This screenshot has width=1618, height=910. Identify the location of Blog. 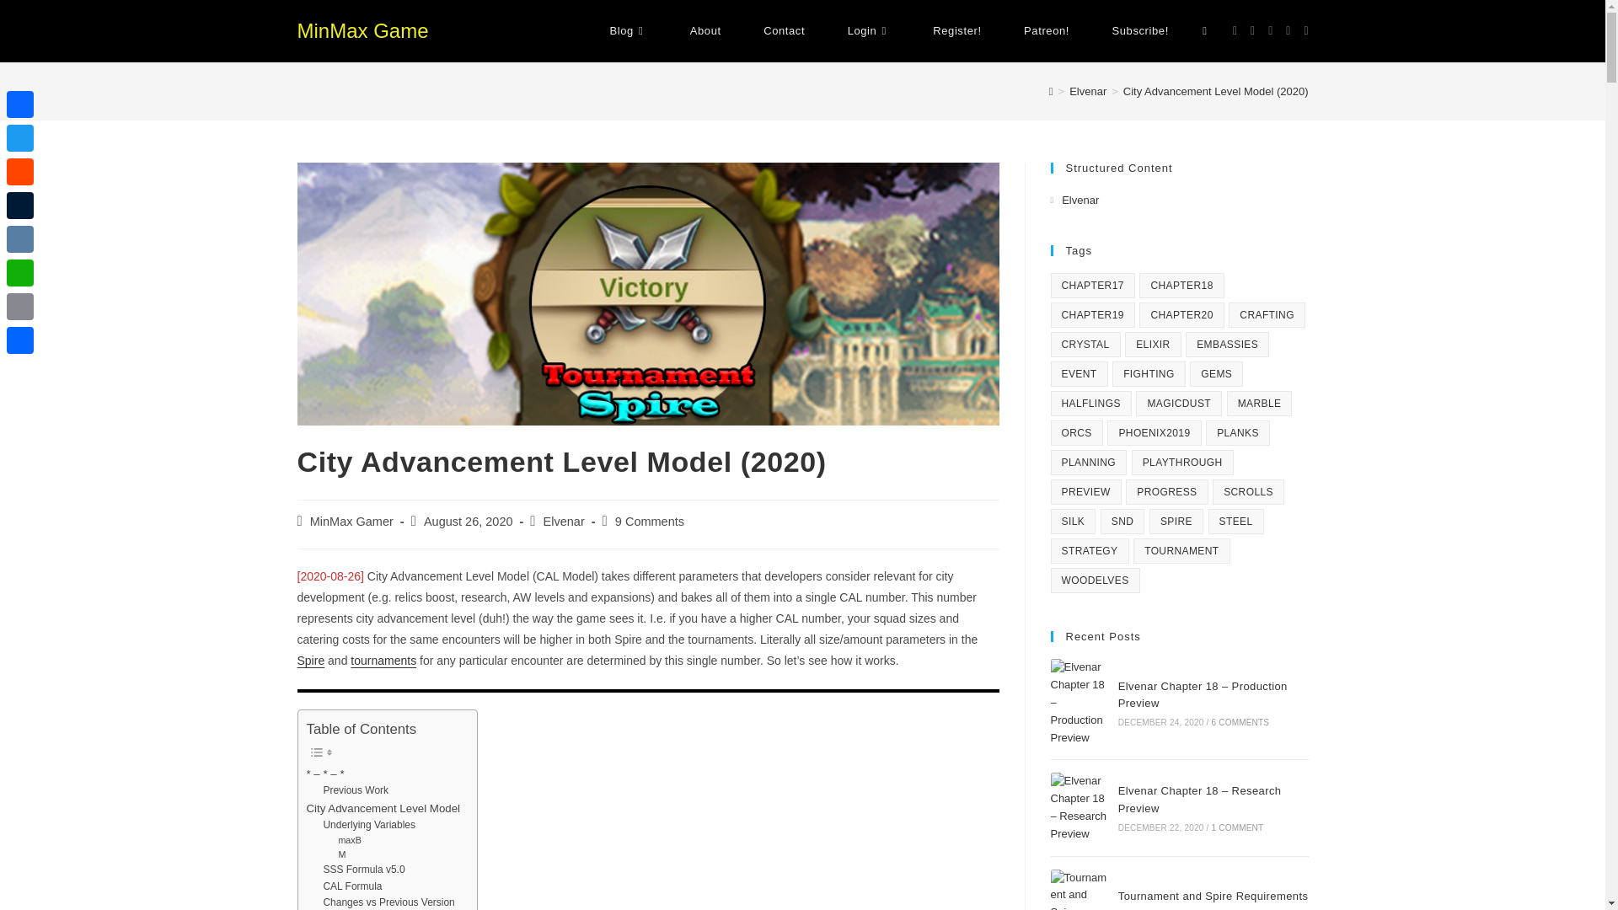
(628, 31).